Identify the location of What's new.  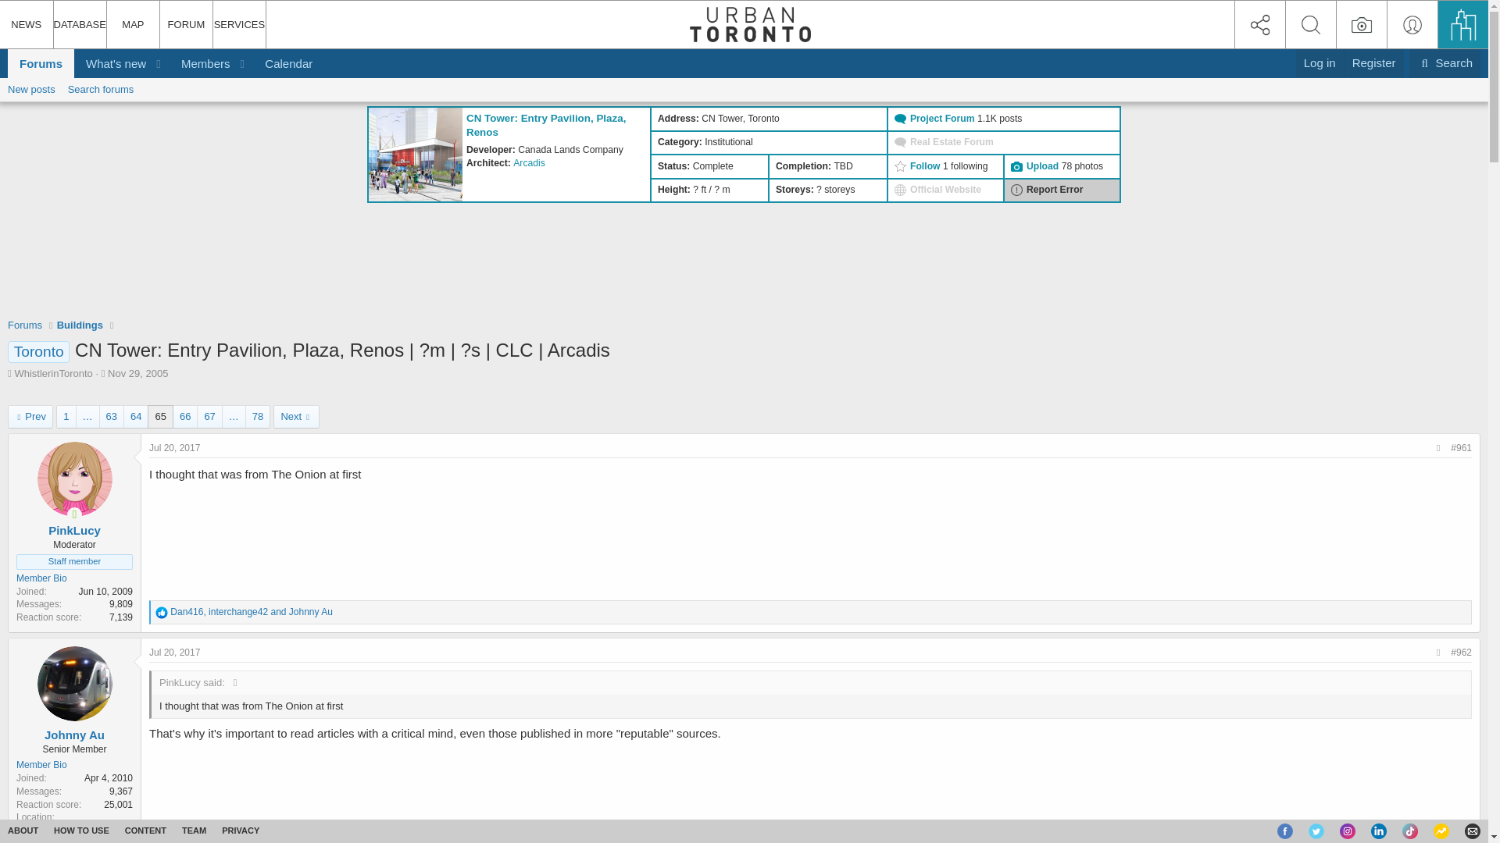
(166, 80).